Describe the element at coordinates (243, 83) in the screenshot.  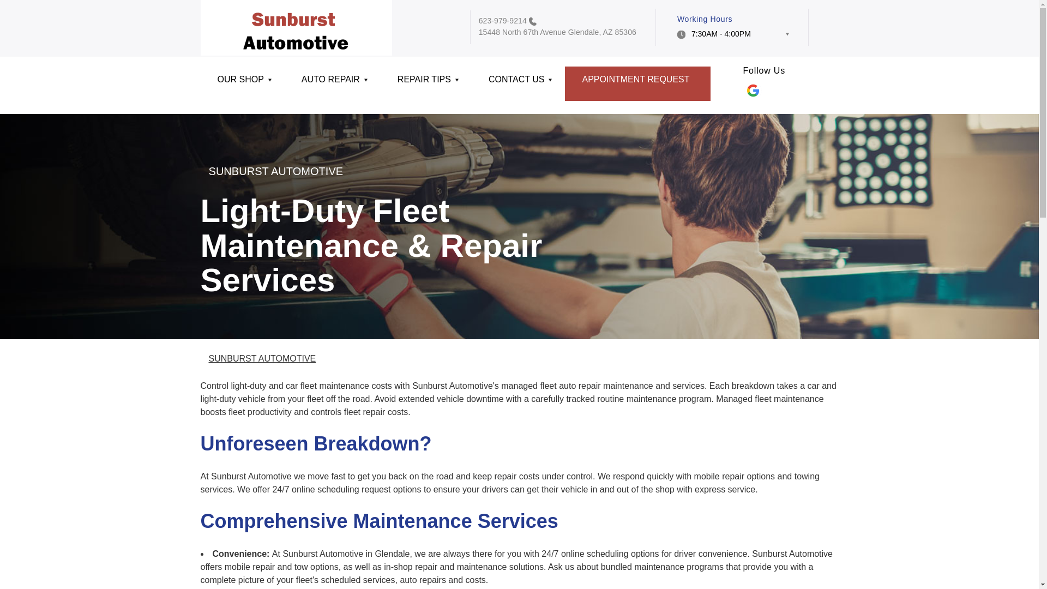
I see `OUR SHOP` at that location.